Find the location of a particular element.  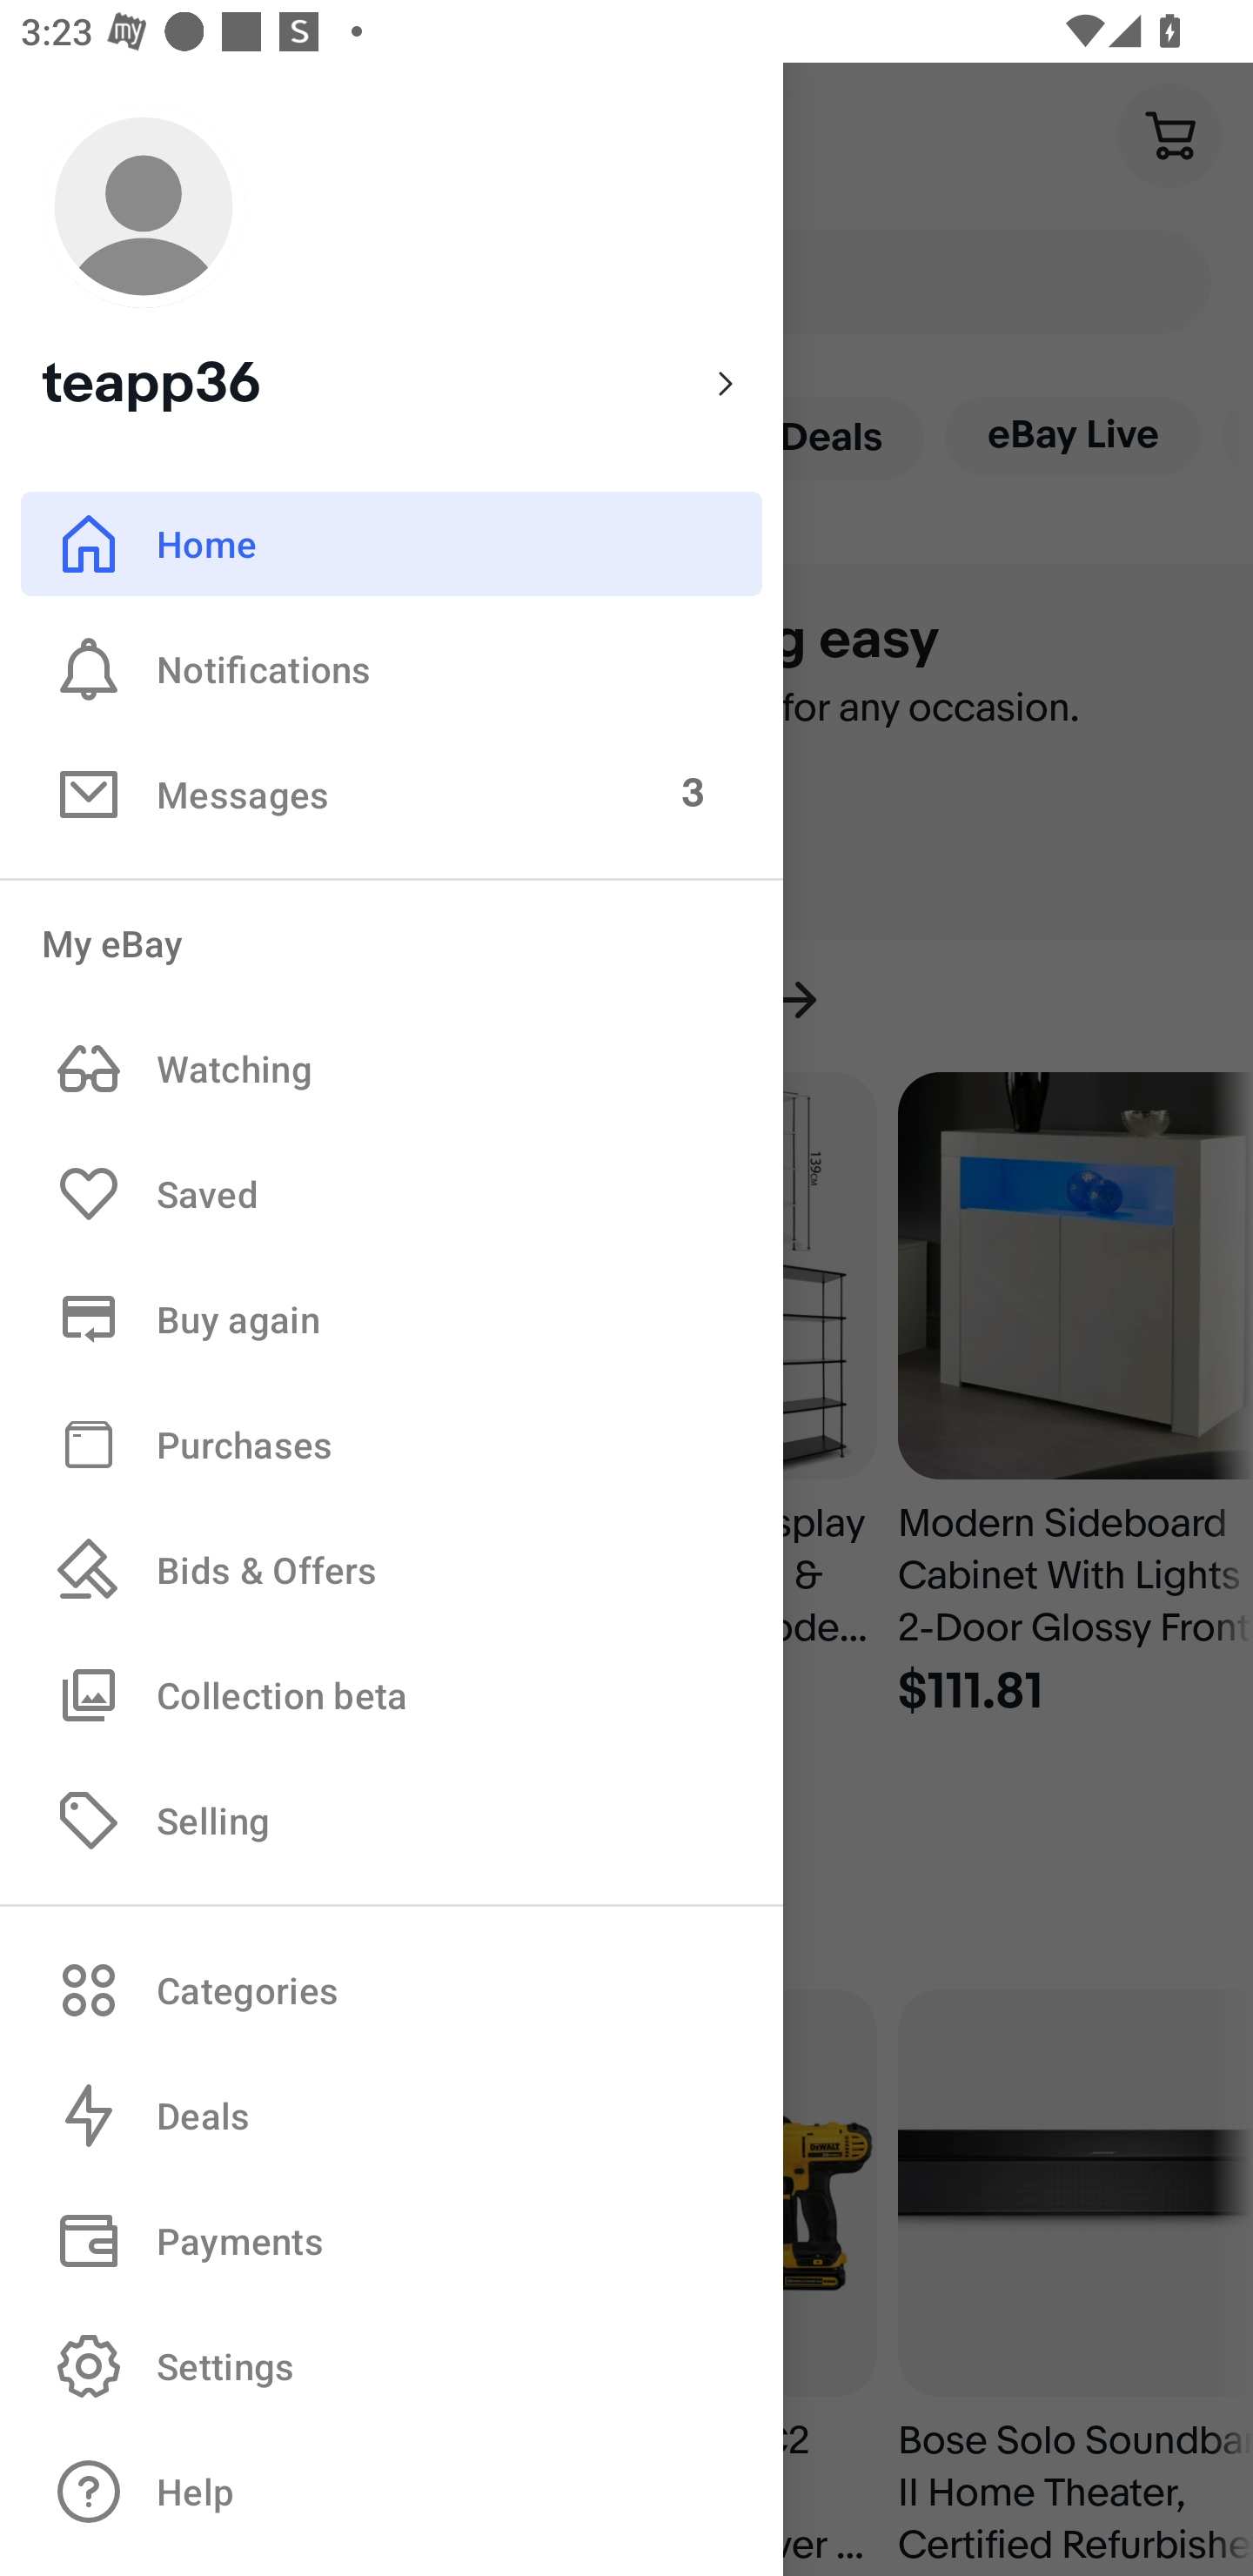

Home is located at coordinates (392, 543).